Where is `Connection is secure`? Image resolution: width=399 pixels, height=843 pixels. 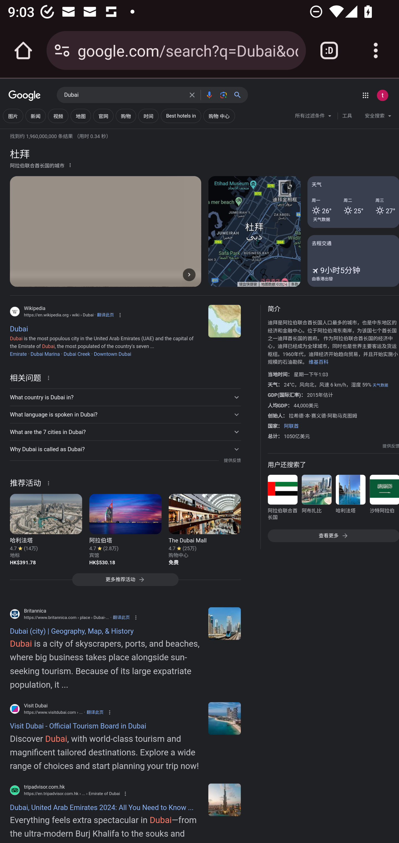 Connection is secure is located at coordinates (62, 50).